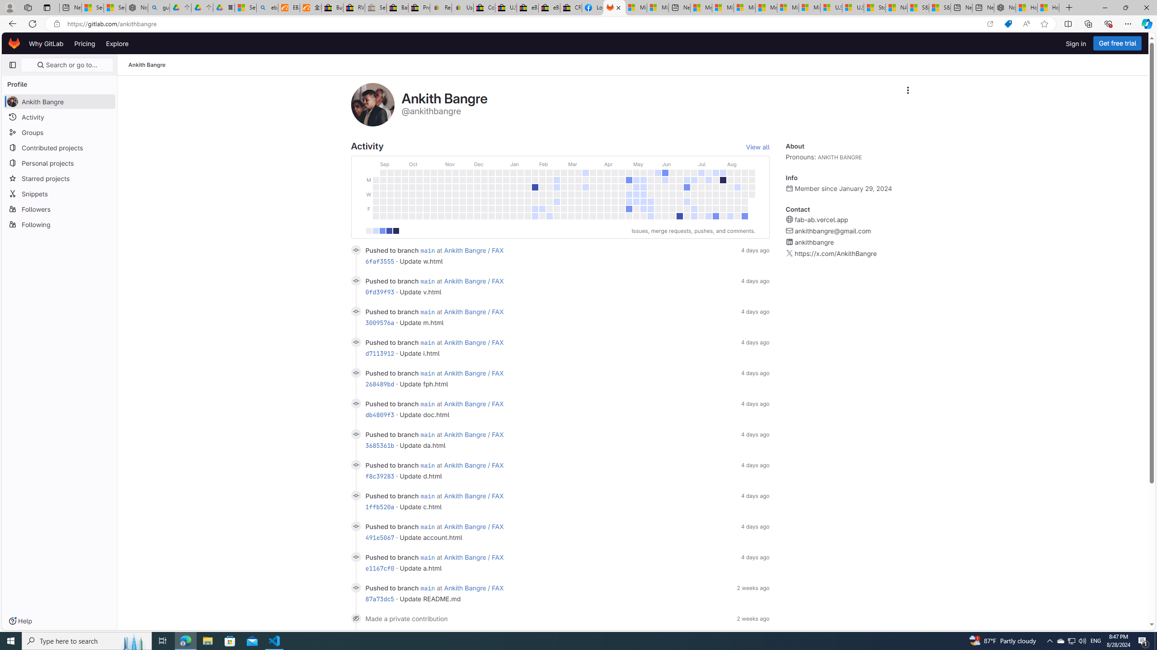 The height and width of the screenshot is (650, 1157). I want to click on 3009576a, so click(380, 322).